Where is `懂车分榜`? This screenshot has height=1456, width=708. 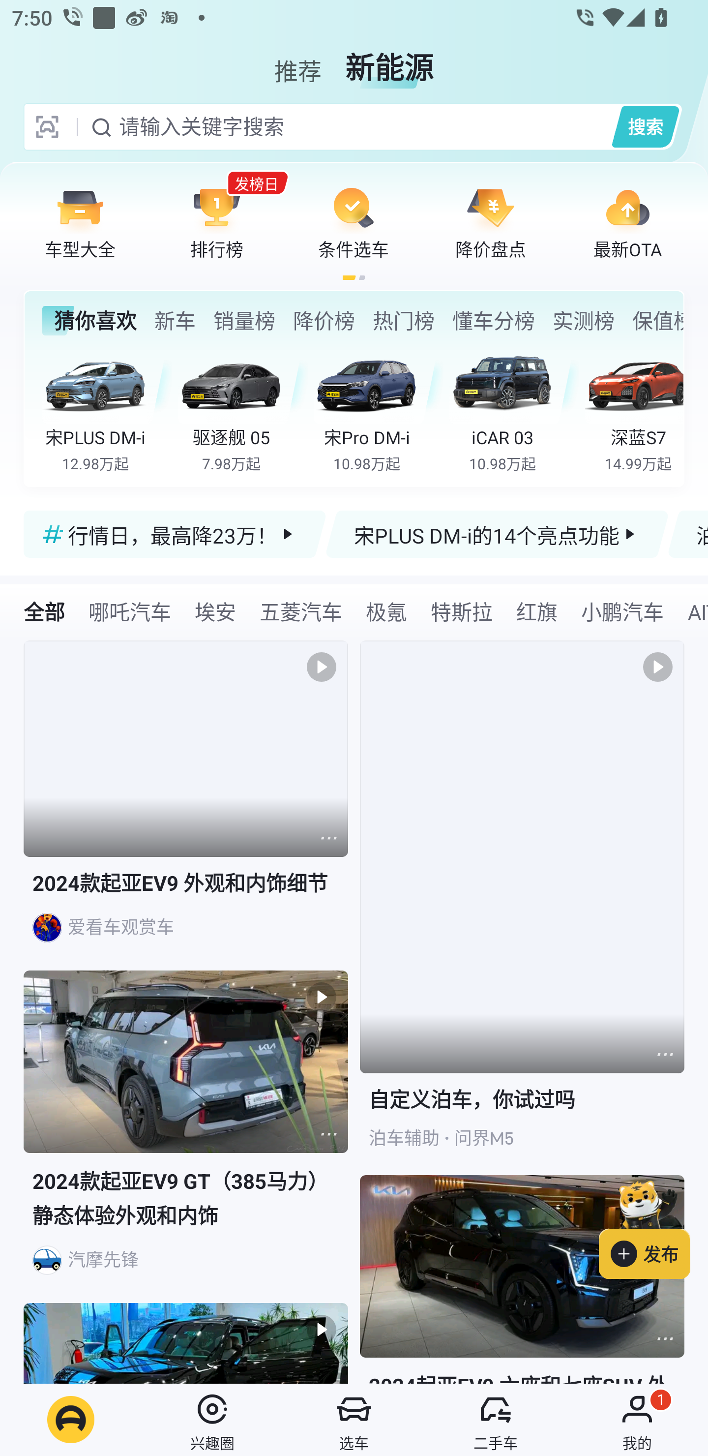
懂车分榜 is located at coordinates (494, 320).